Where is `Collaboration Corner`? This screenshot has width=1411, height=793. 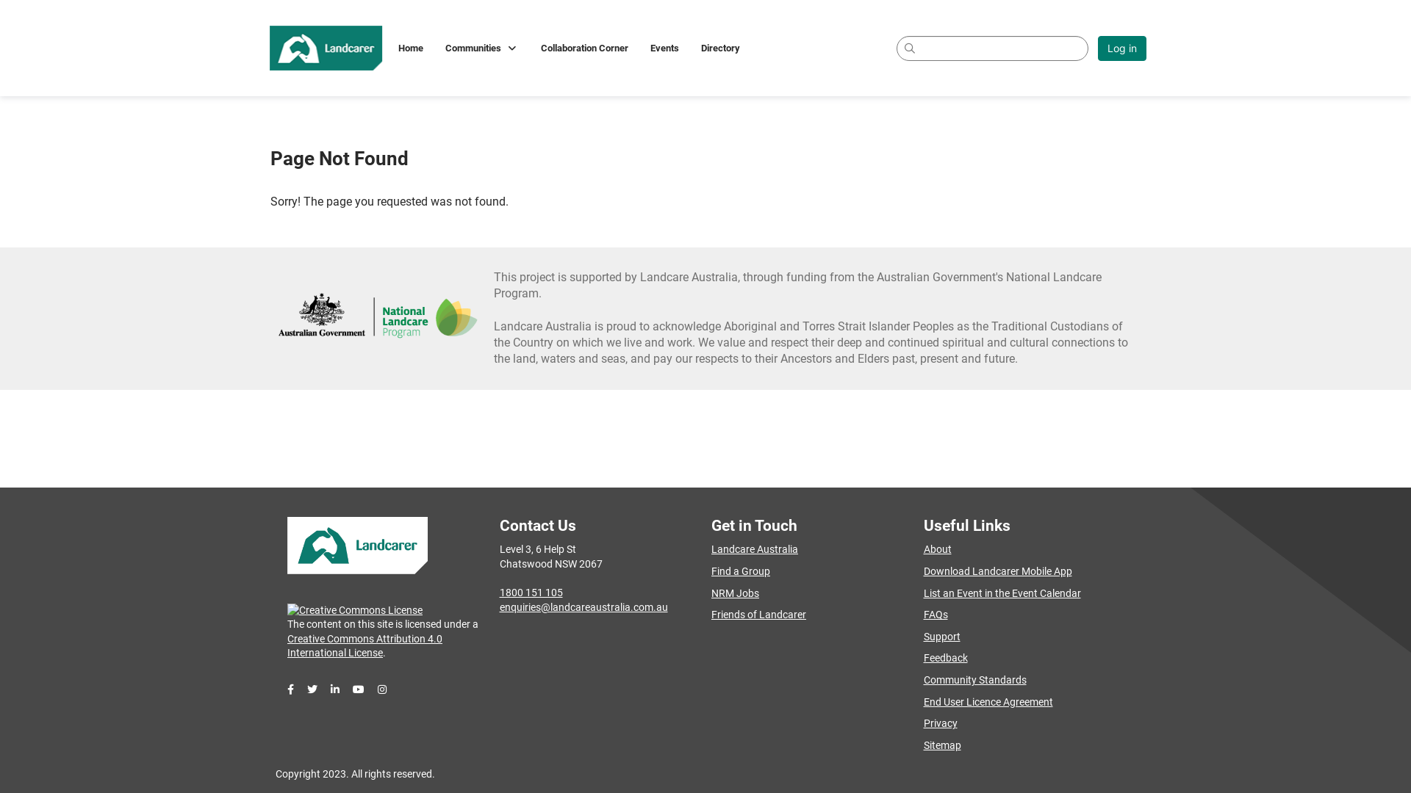 Collaboration Corner is located at coordinates (585, 48).